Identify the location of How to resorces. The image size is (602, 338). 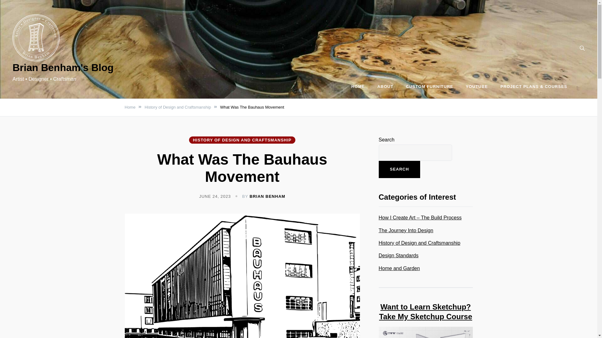
(534, 87).